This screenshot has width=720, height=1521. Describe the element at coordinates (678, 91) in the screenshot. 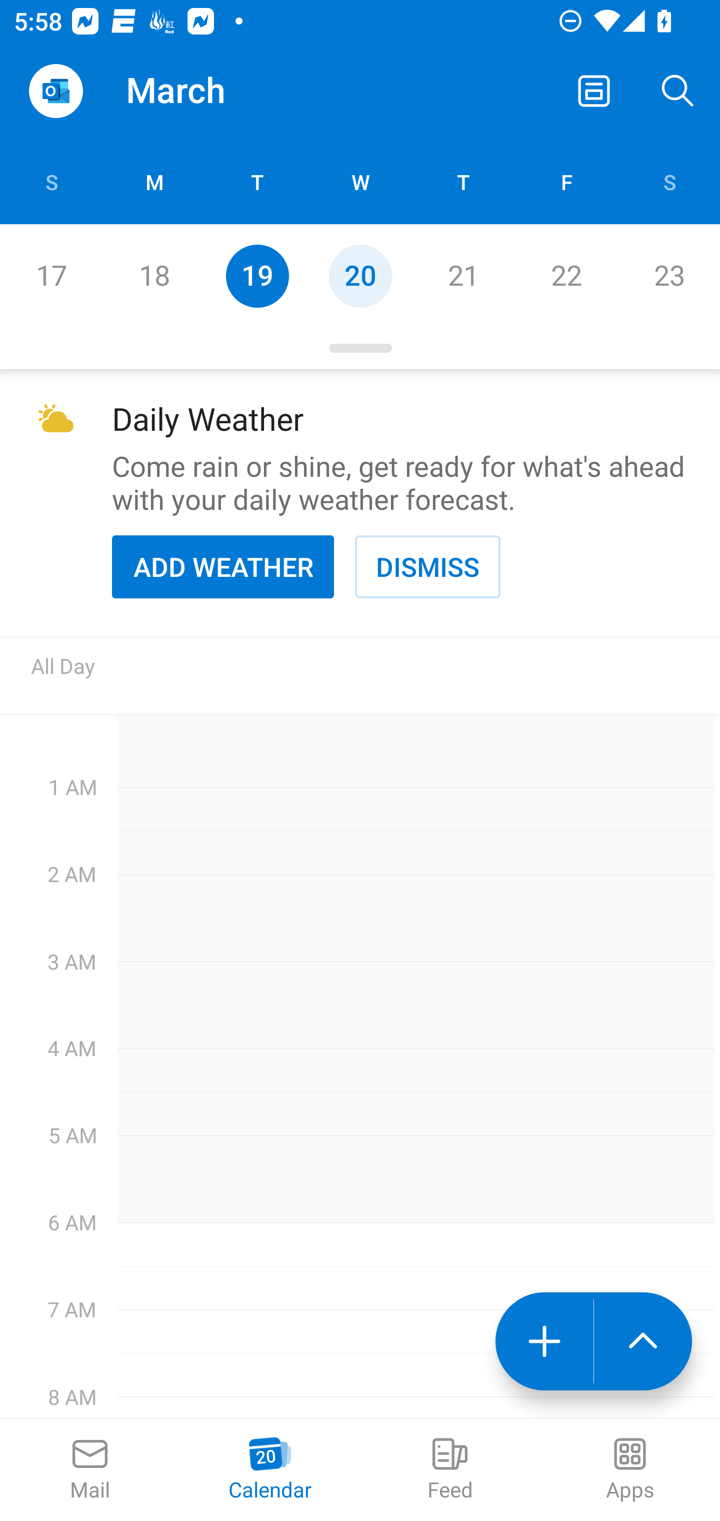

I see `Search, , ` at that location.